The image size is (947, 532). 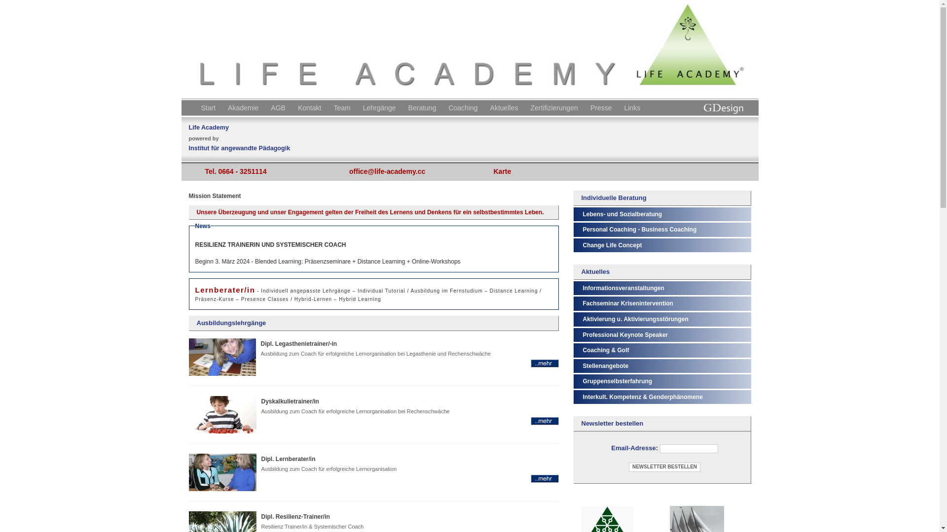 What do you see at coordinates (606, 366) in the screenshot?
I see `Stellenangebote` at bounding box center [606, 366].